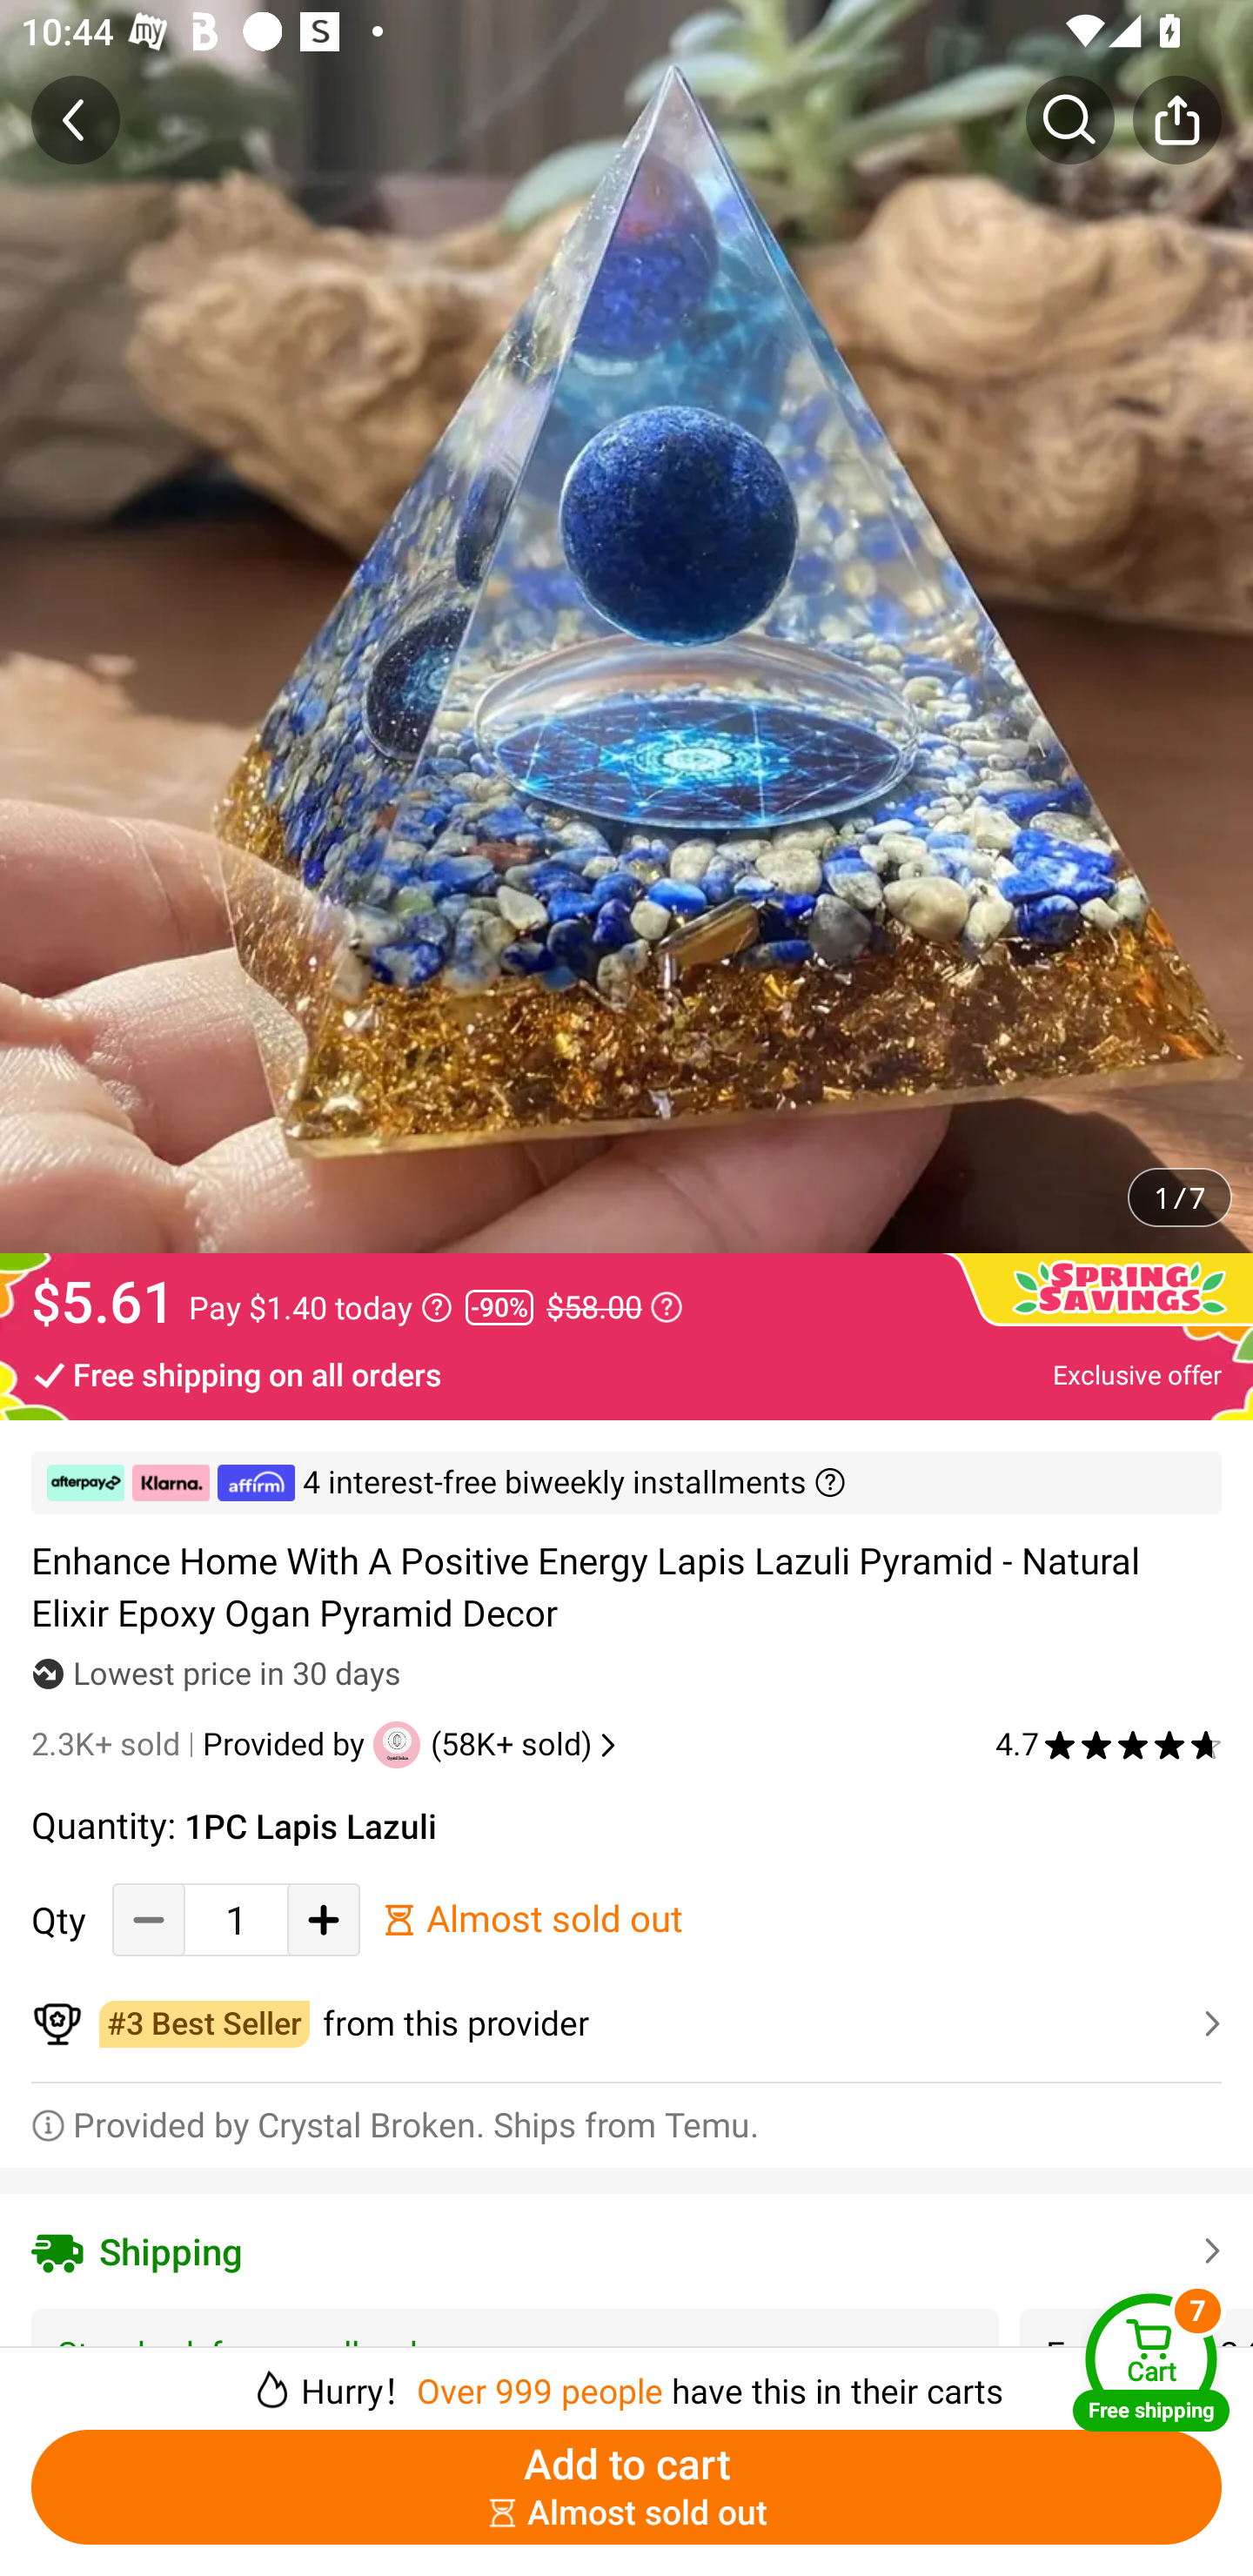 The height and width of the screenshot is (2576, 1253). Describe the element at coordinates (626, 2379) in the screenshot. I see `￼￼Hurry！Over 999 people have this in their carts` at that location.